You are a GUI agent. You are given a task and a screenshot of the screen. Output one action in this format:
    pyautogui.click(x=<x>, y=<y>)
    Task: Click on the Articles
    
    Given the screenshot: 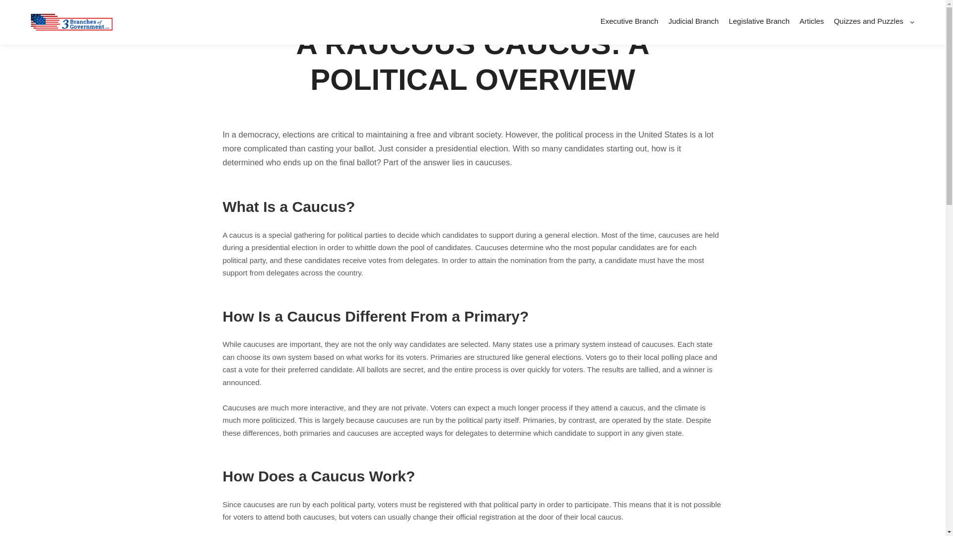 What is the action you would take?
    pyautogui.click(x=812, y=21)
    